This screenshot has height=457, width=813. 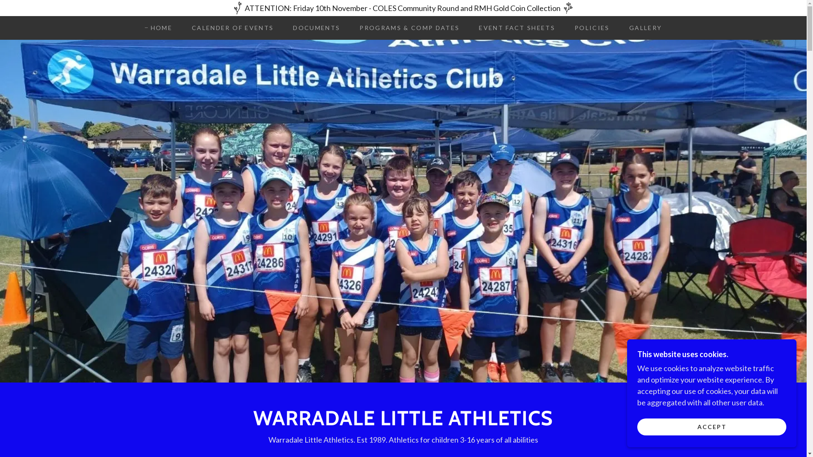 I want to click on DOCUMENTS, so click(x=313, y=28).